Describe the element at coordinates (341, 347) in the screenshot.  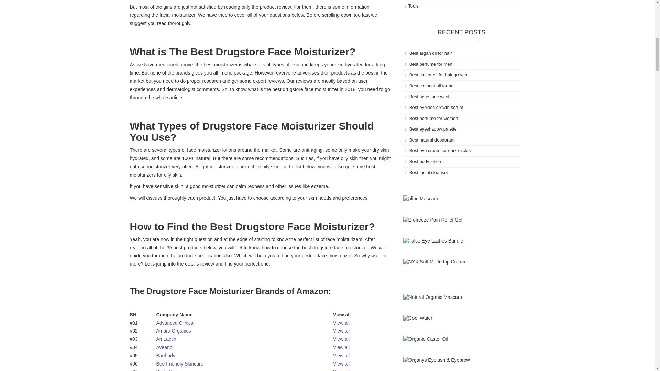
I see `View all` at that location.